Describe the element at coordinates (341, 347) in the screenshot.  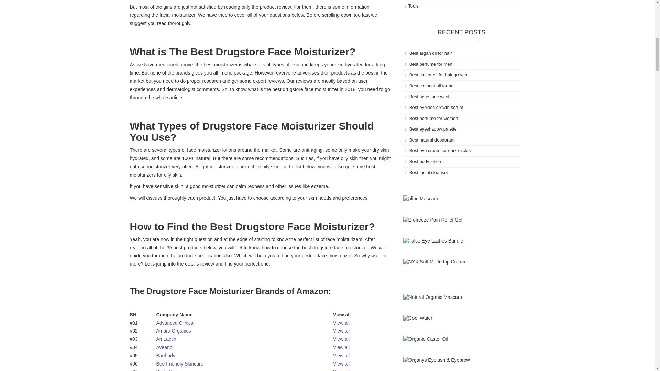
I see `View all` at that location.